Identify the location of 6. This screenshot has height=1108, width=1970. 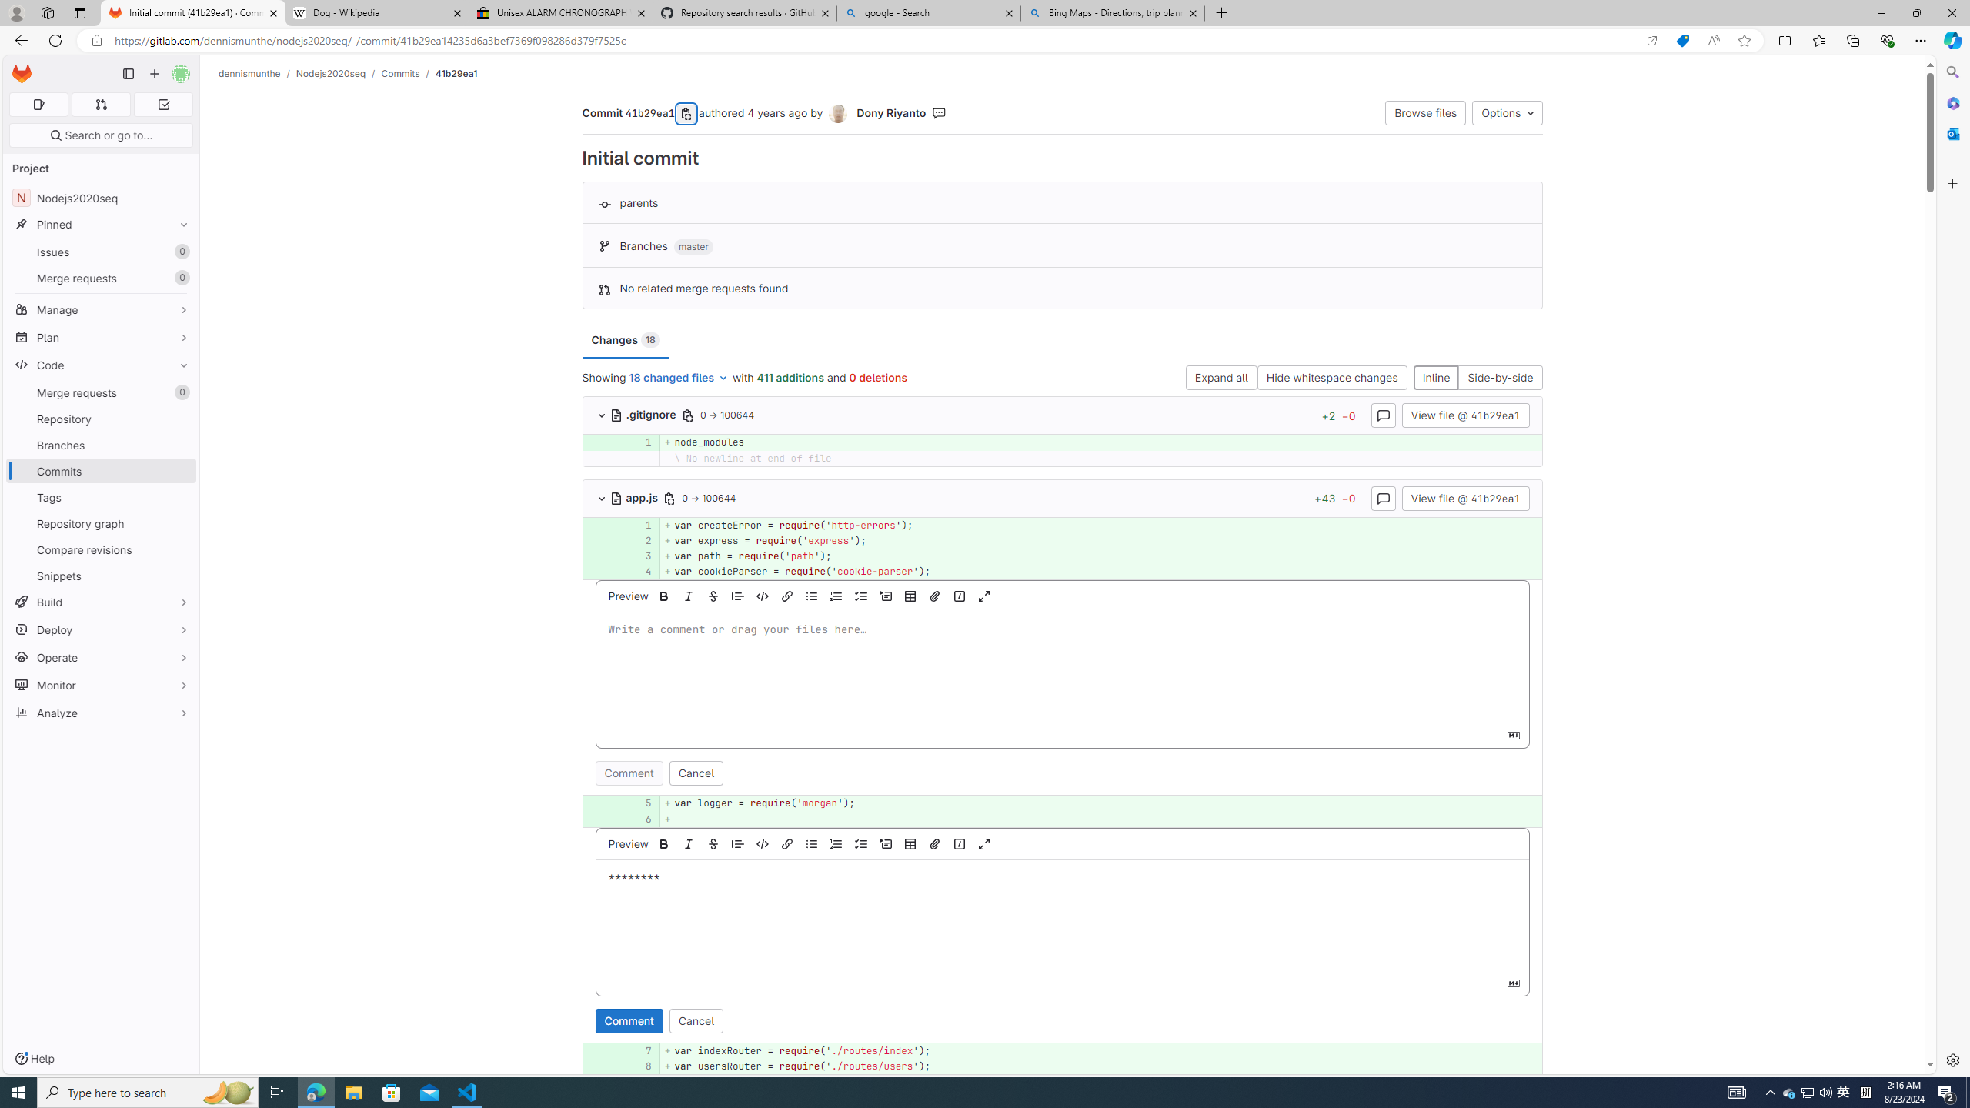
(640, 819).